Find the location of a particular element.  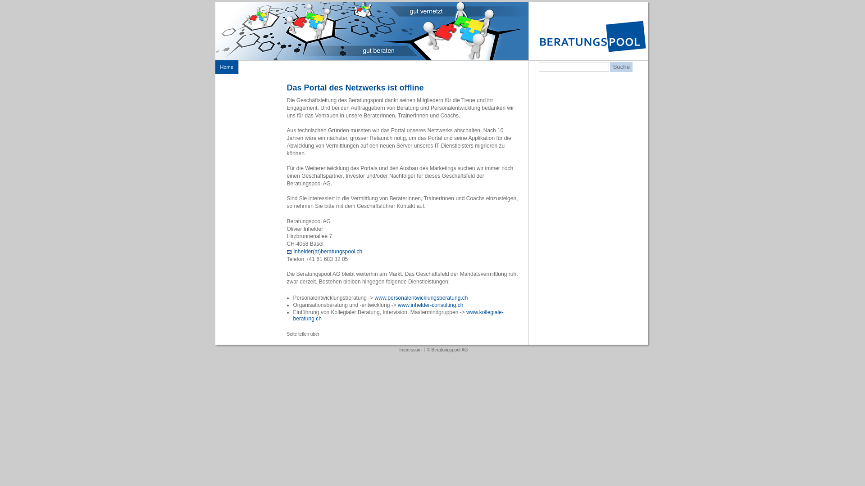

Impressum is located at coordinates (410, 350).